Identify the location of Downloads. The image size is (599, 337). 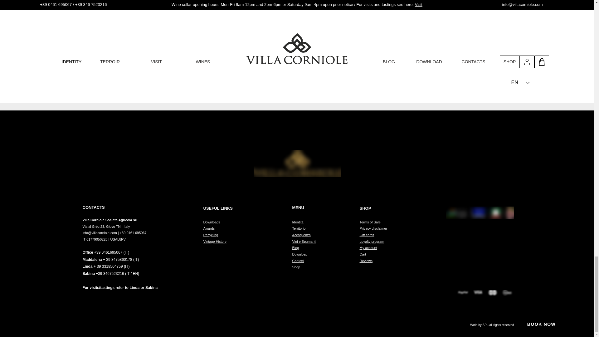
(212, 222).